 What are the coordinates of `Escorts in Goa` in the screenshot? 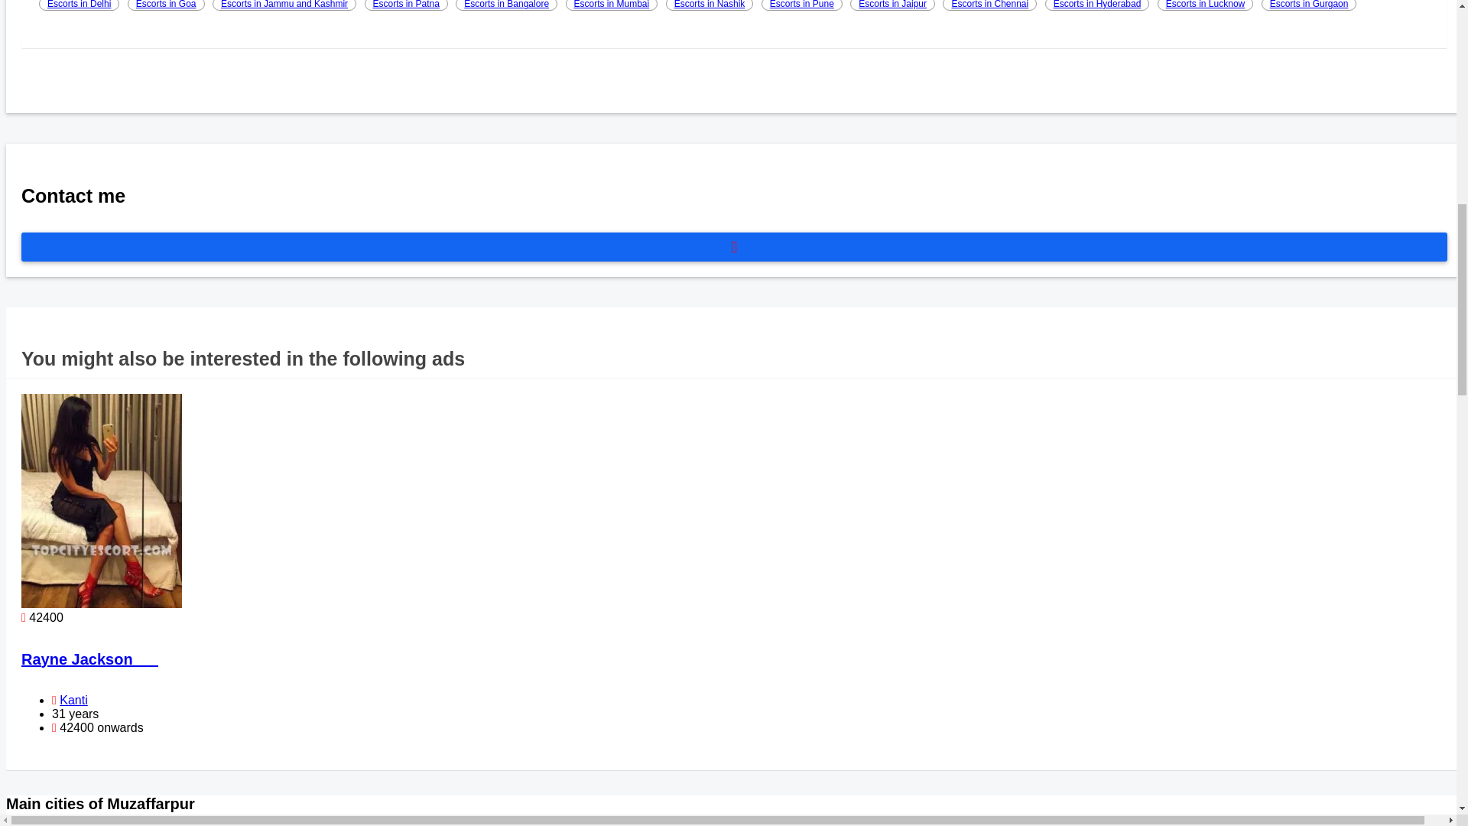 It's located at (167, 5).